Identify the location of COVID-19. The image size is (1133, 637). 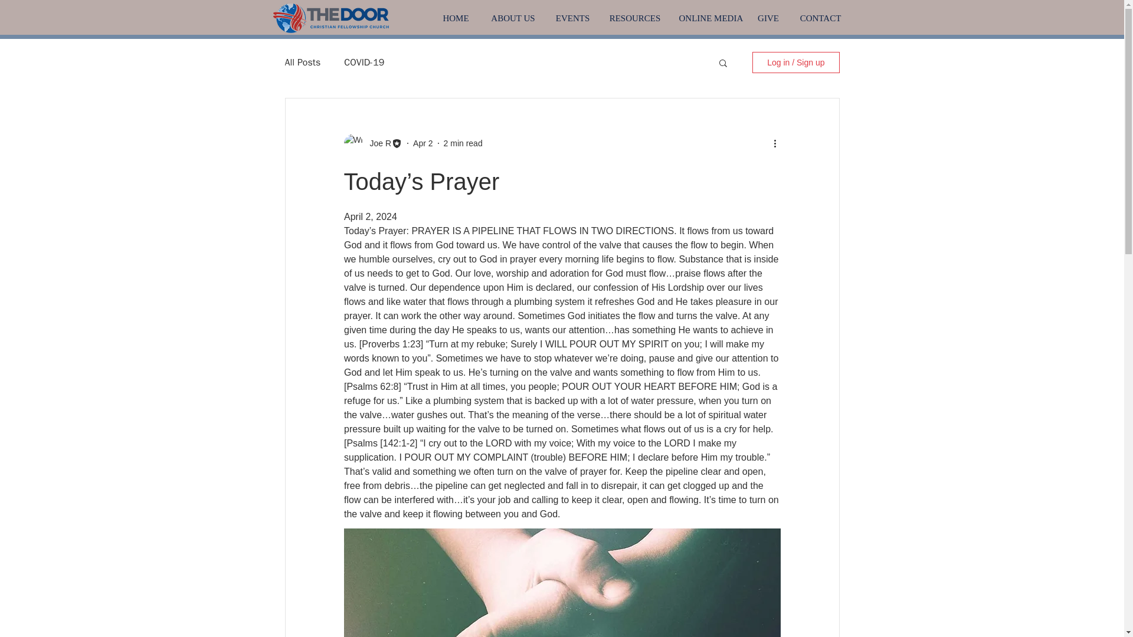
(364, 63).